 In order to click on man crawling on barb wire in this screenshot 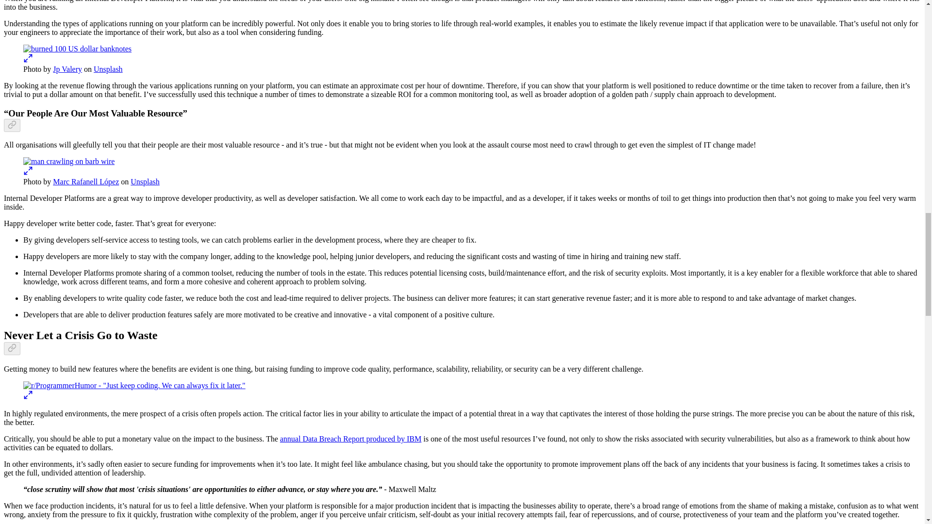, I will do `click(69, 162)`.